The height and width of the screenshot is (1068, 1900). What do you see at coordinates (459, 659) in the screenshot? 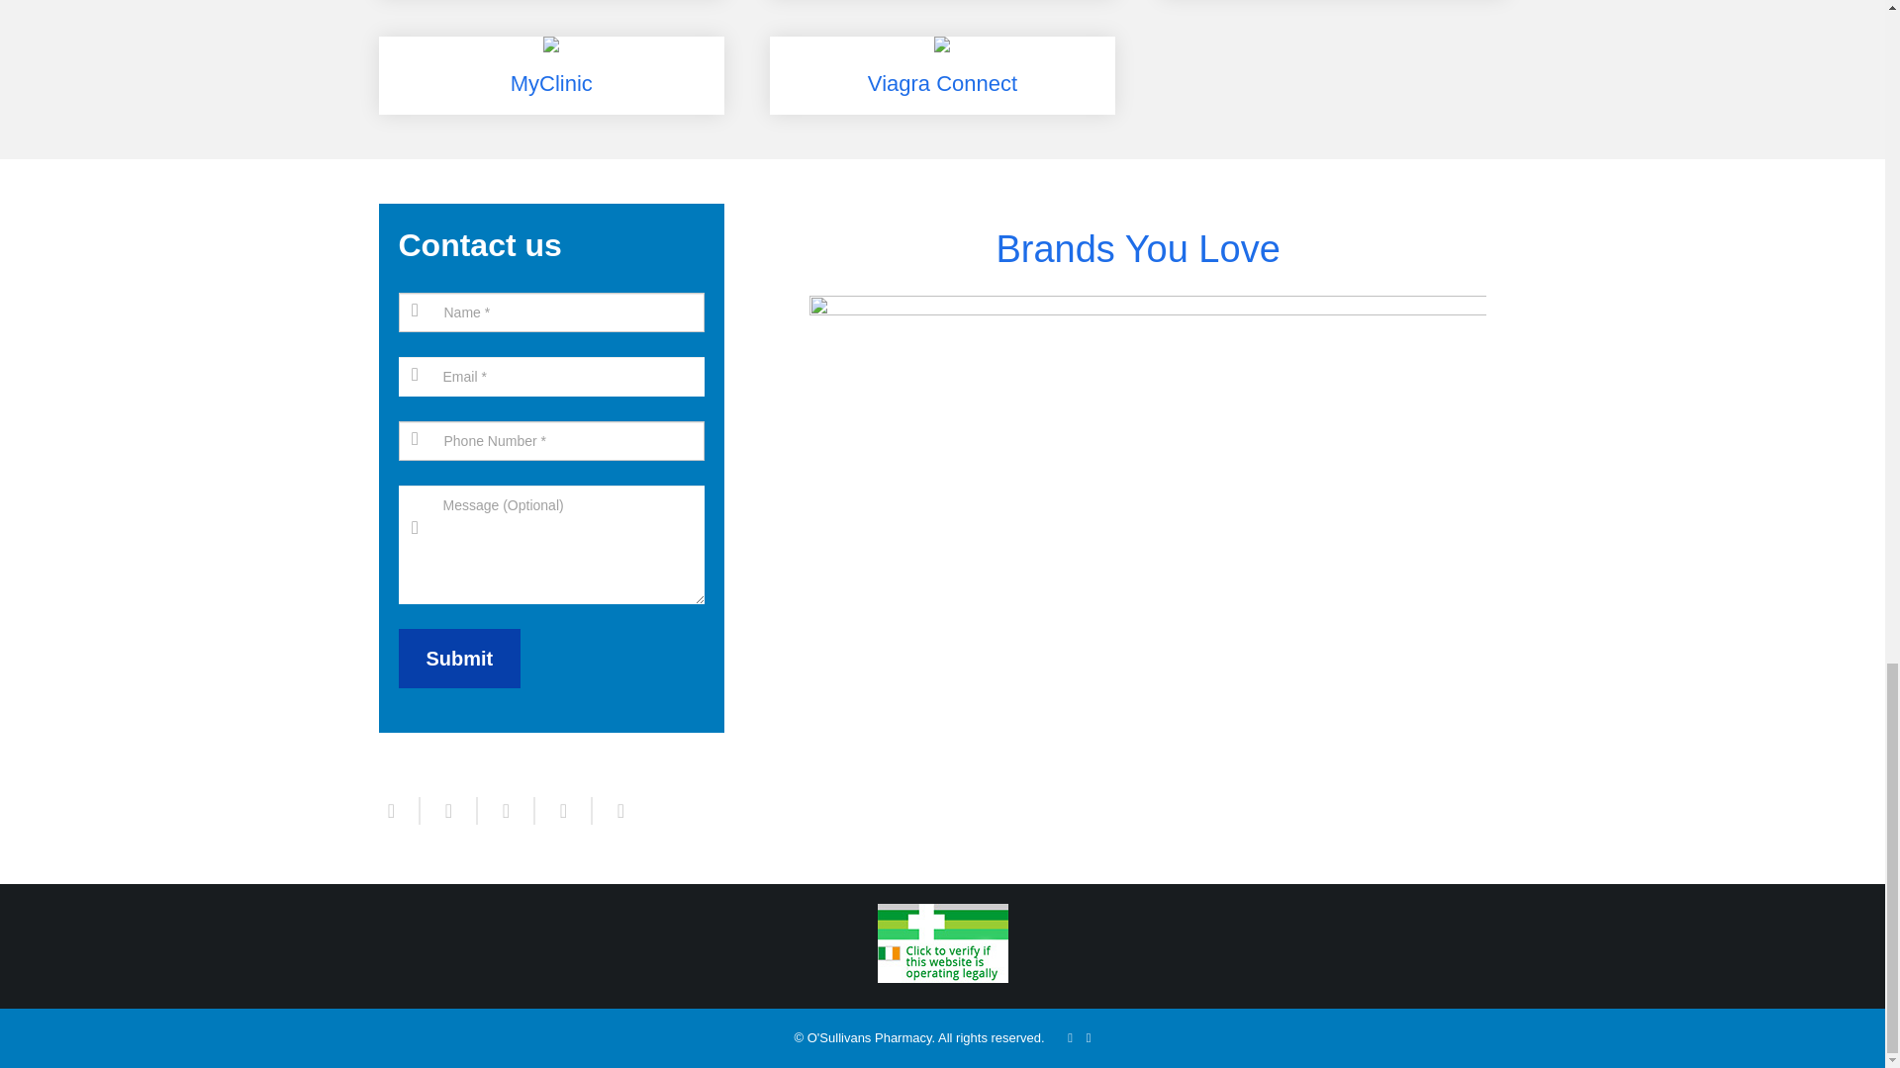
I see `Submit` at bounding box center [459, 659].